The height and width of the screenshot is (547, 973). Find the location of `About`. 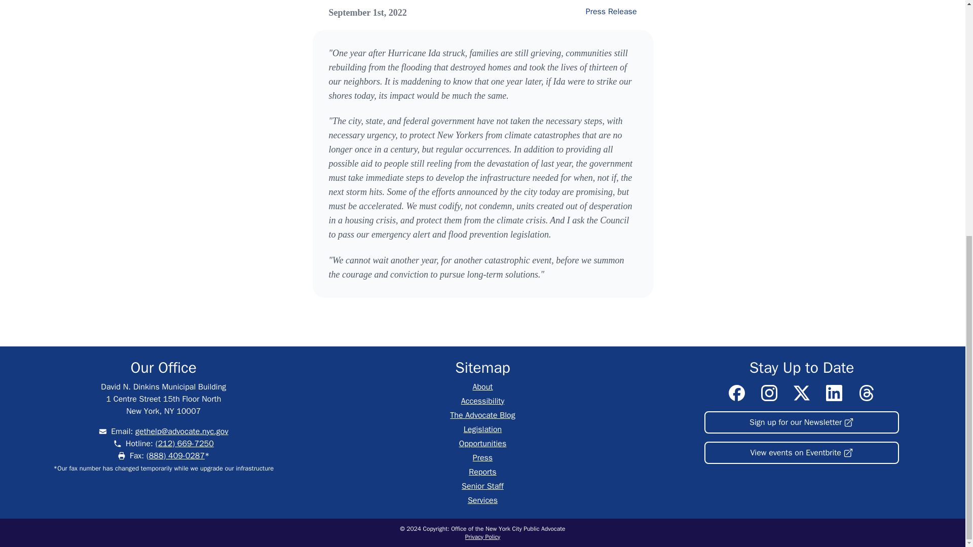

About is located at coordinates (483, 387).